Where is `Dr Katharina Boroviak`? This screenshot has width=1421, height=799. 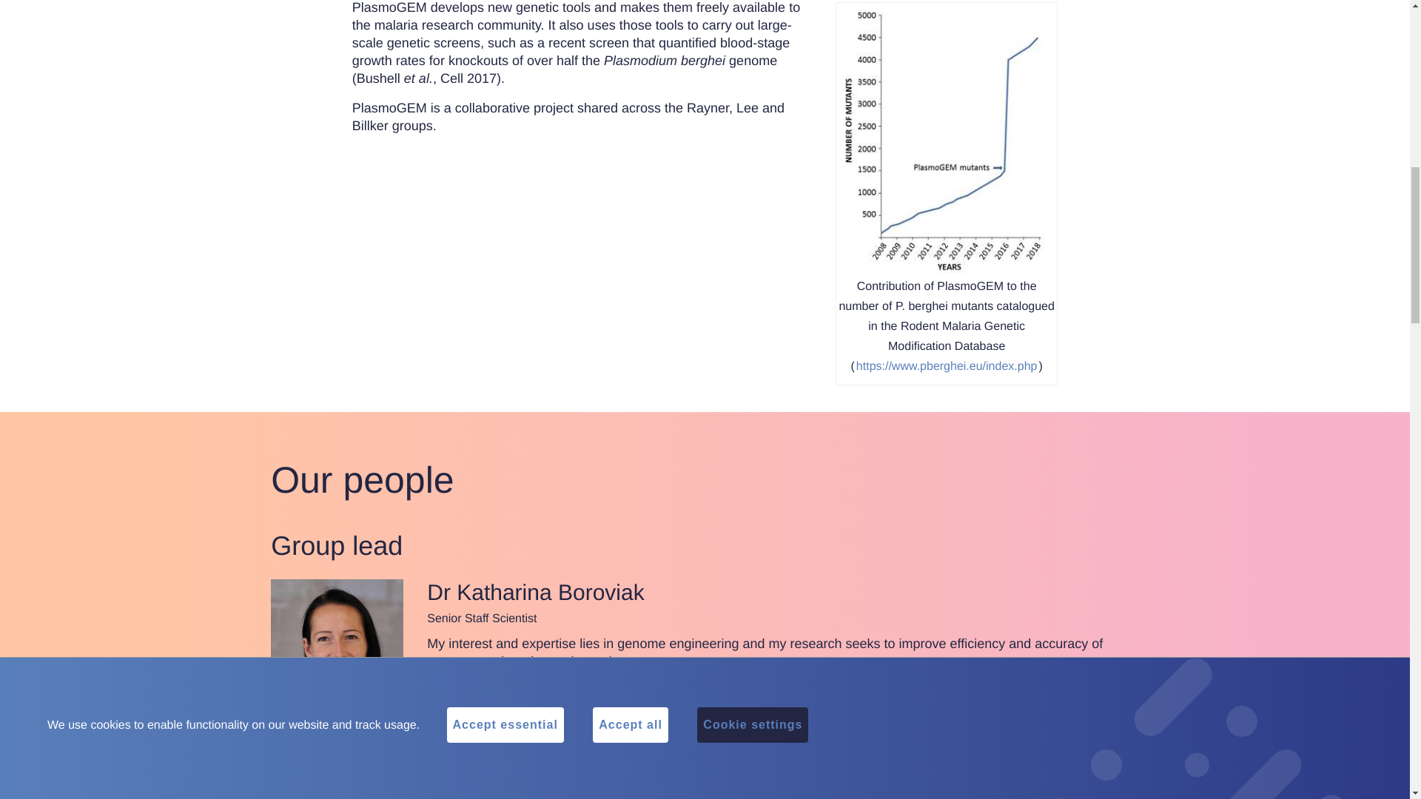 Dr Katharina Boroviak is located at coordinates (336, 645).